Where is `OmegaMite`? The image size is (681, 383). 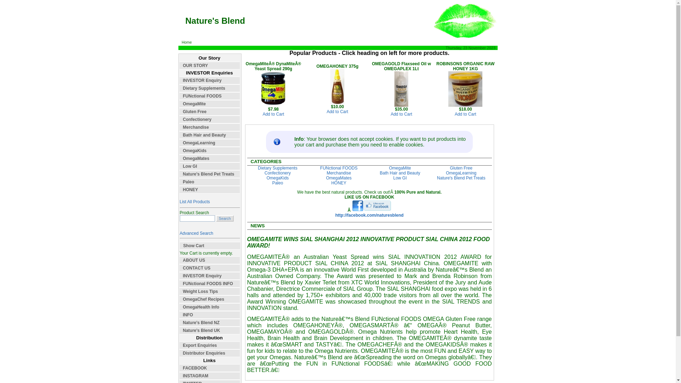 OmegaMite is located at coordinates (400, 168).